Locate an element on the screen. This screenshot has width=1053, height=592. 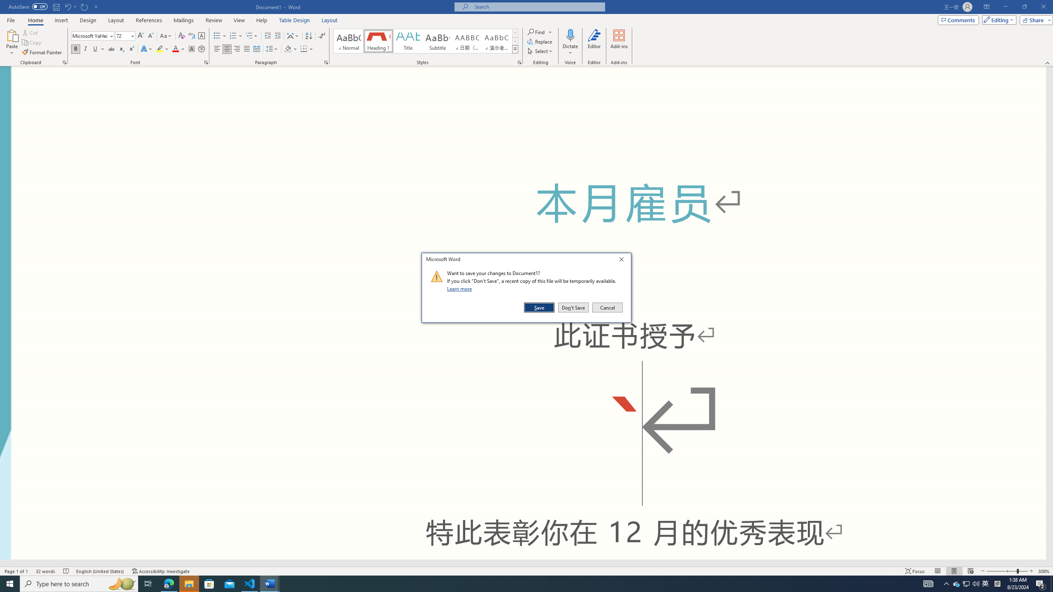
Visual Studio Code - 1 running window is located at coordinates (250, 584).